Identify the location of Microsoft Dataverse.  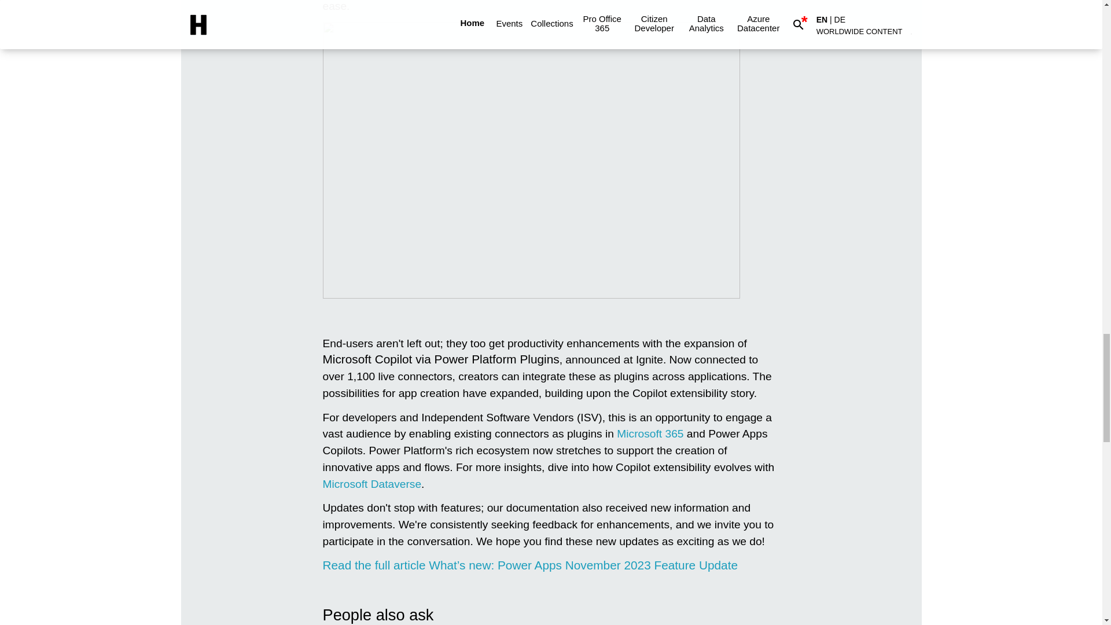
(373, 484).